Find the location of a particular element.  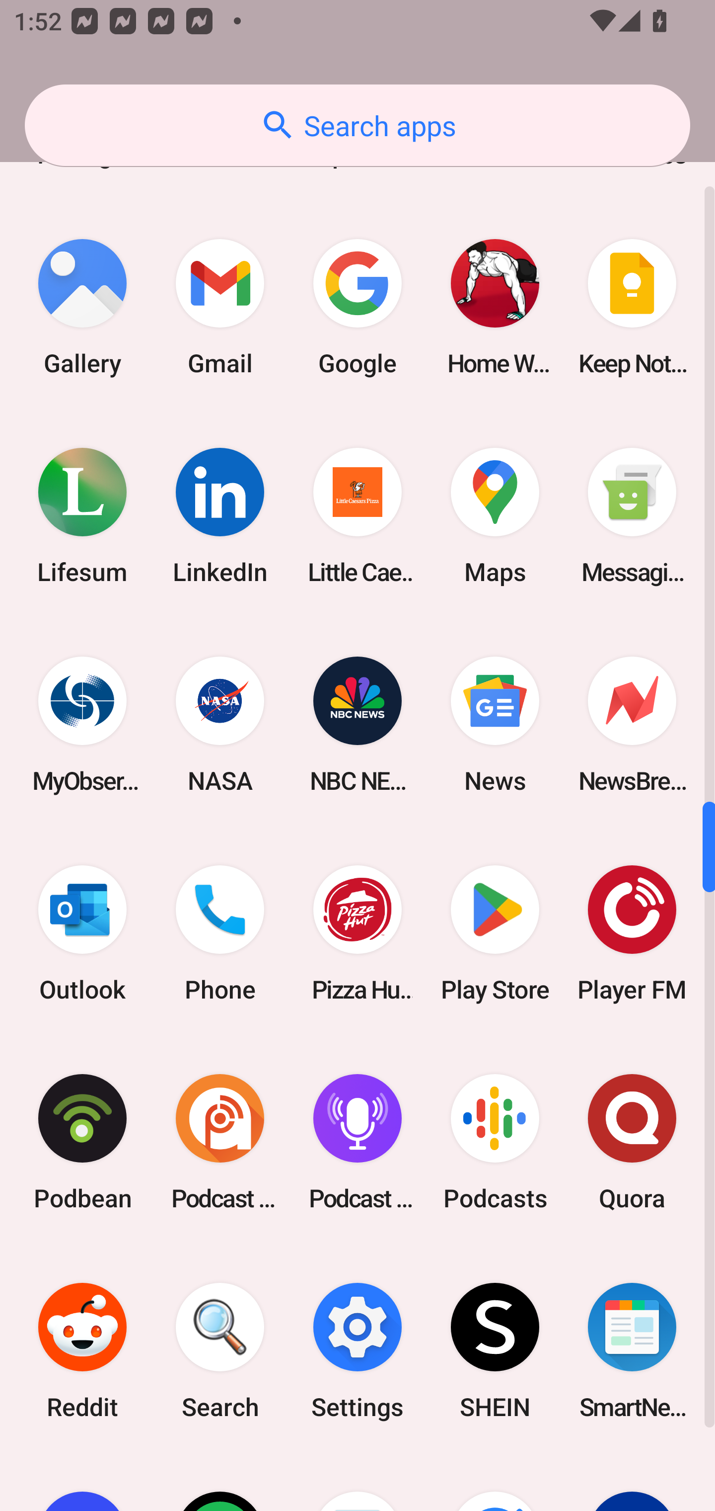

News is located at coordinates (495, 725).